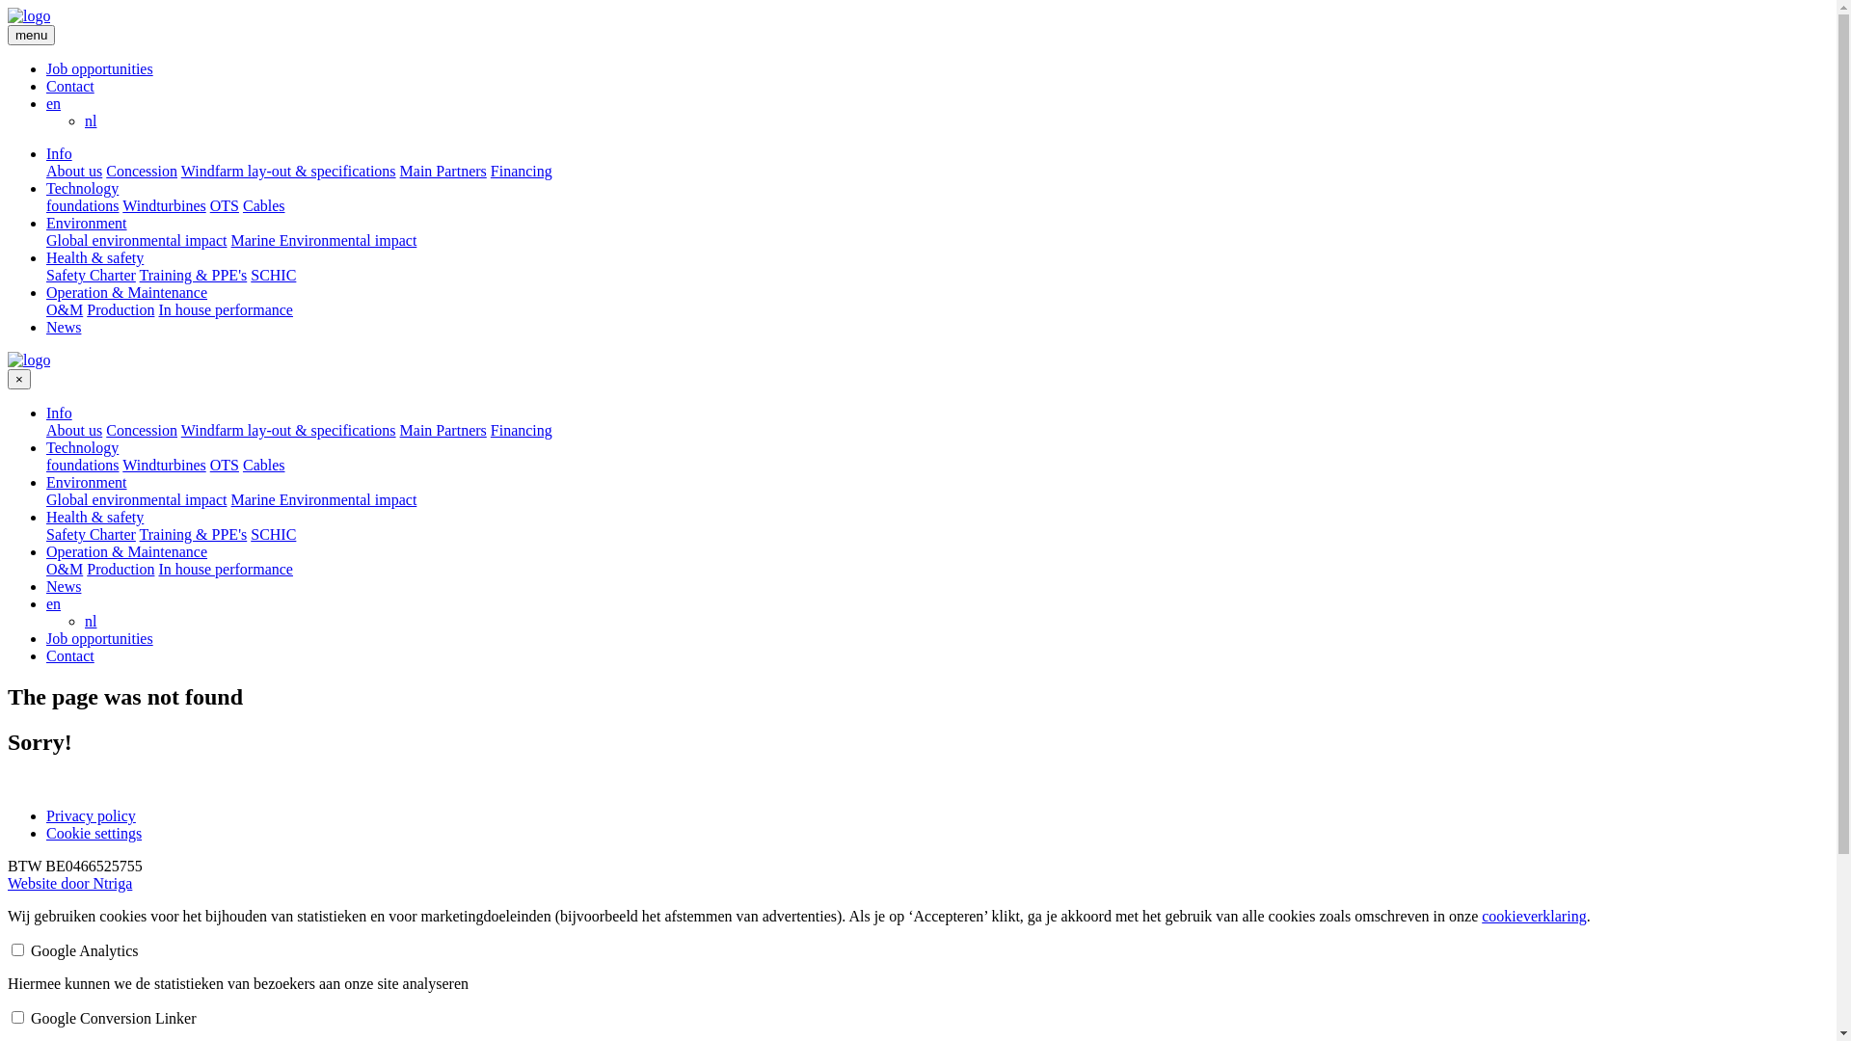  What do you see at coordinates (91, 621) in the screenshot?
I see `nl` at bounding box center [91, 621].